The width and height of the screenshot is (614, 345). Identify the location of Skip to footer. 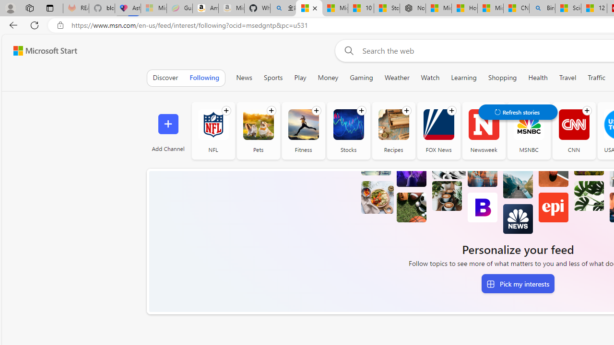
(39, 51).